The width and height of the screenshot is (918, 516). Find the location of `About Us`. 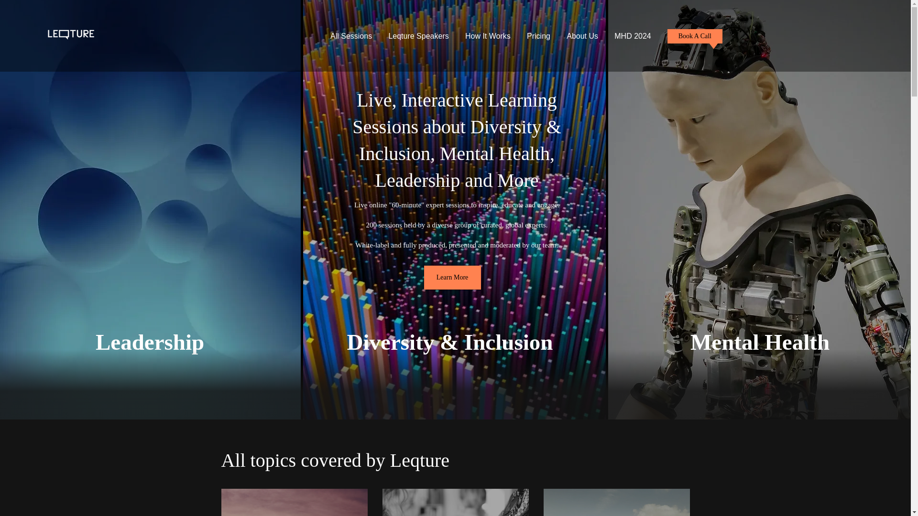

About Us is located at coordinates (582, 37).